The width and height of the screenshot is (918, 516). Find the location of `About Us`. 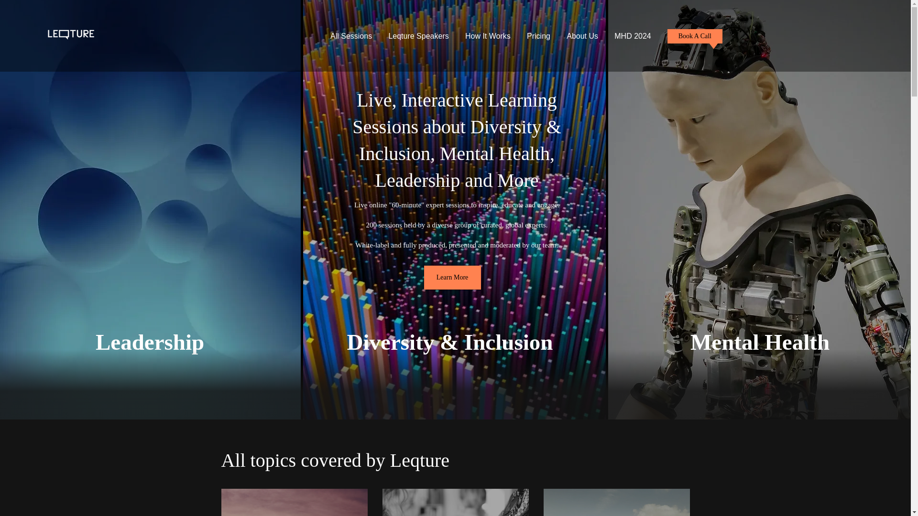

About Us is located at coordinates (582, 37).